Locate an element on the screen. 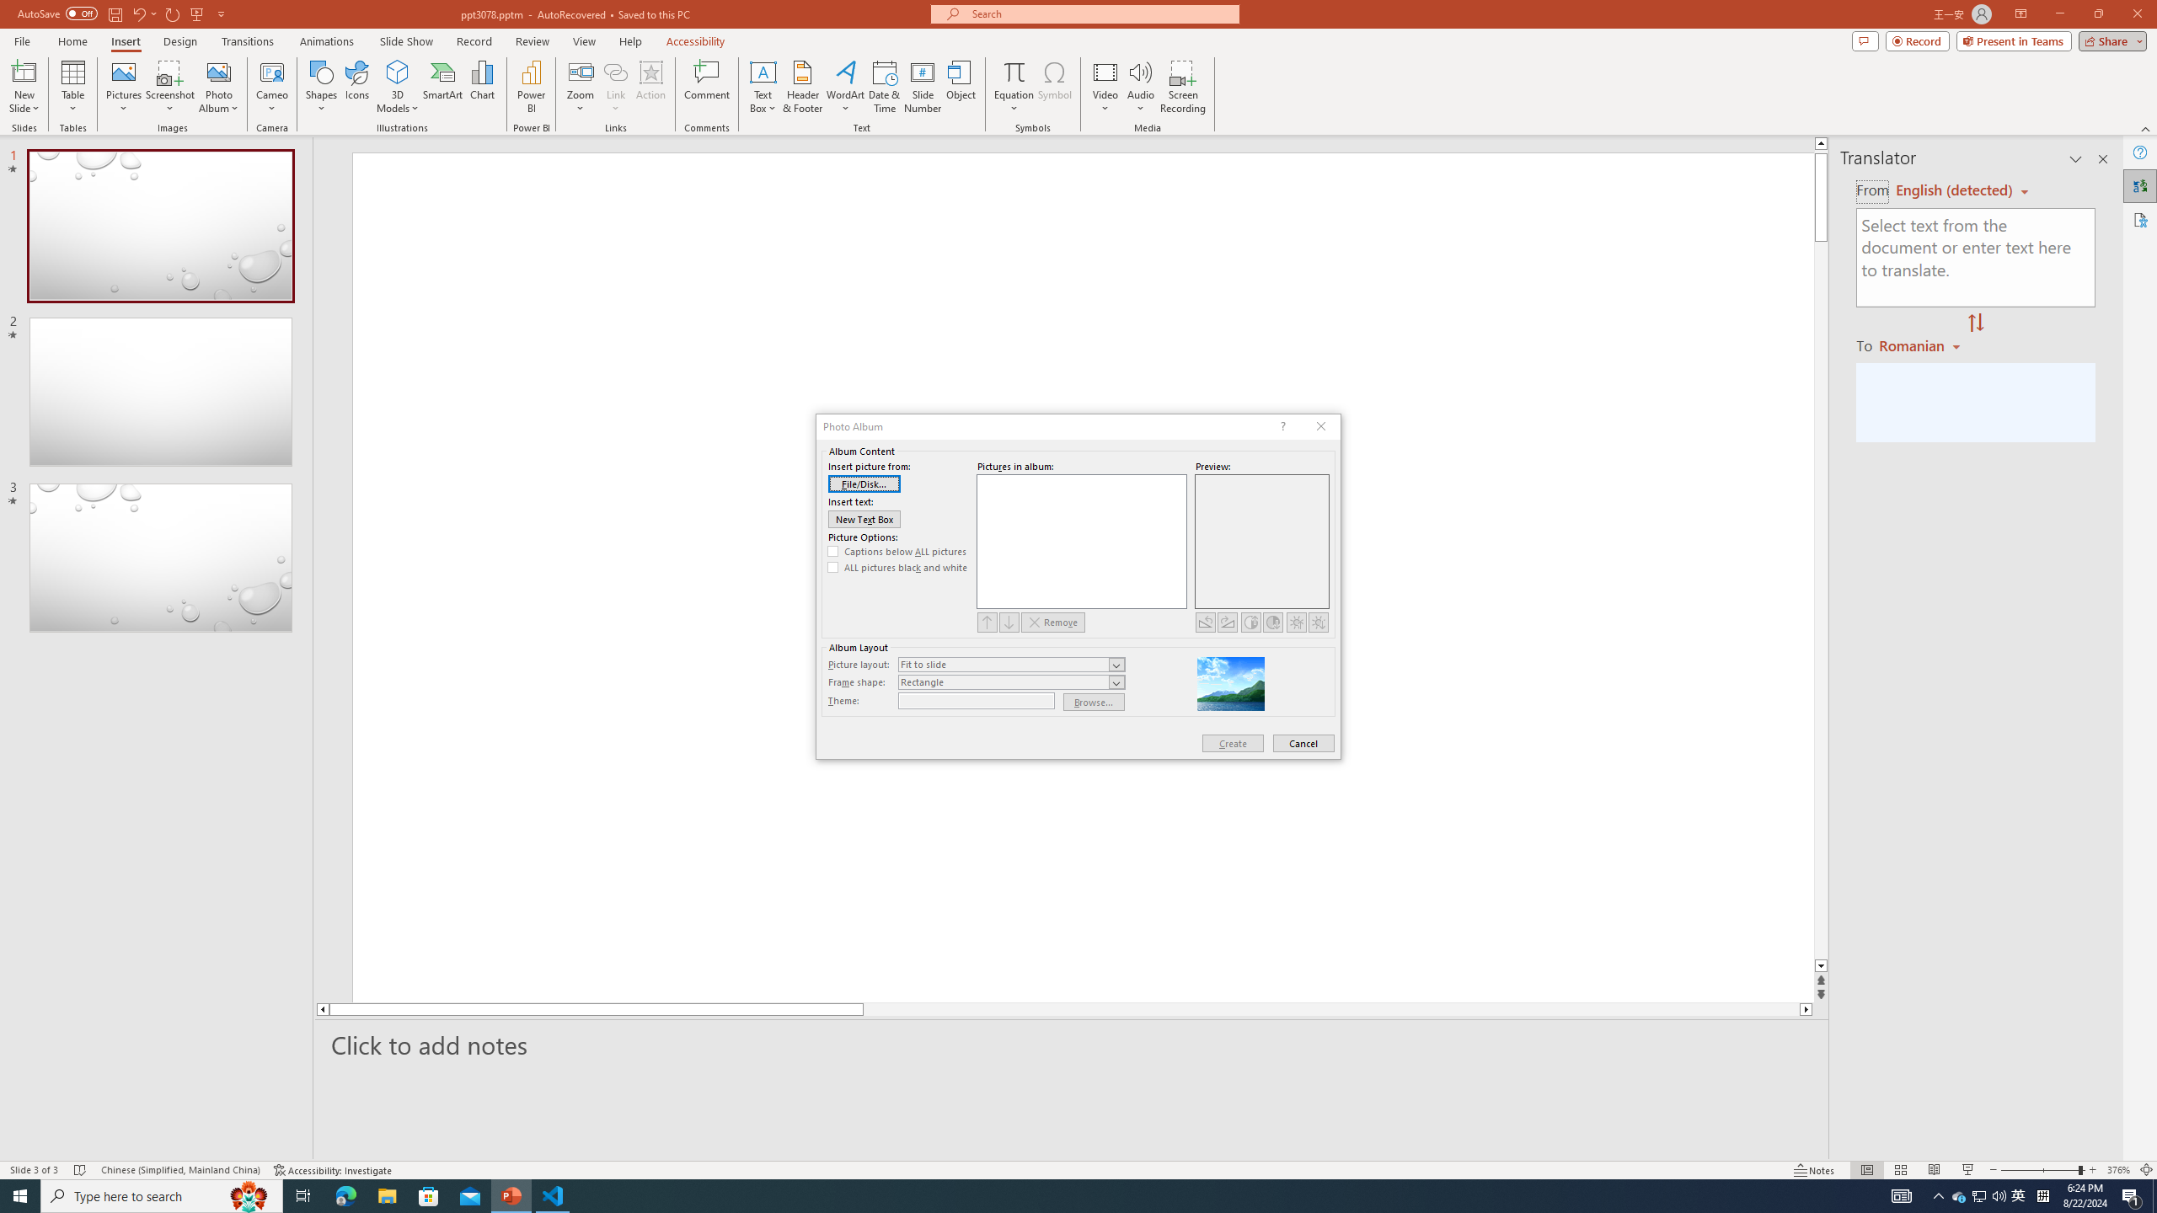 The image size is (2157, 1213). Less Contrast is located at coordinates (1272, 622).